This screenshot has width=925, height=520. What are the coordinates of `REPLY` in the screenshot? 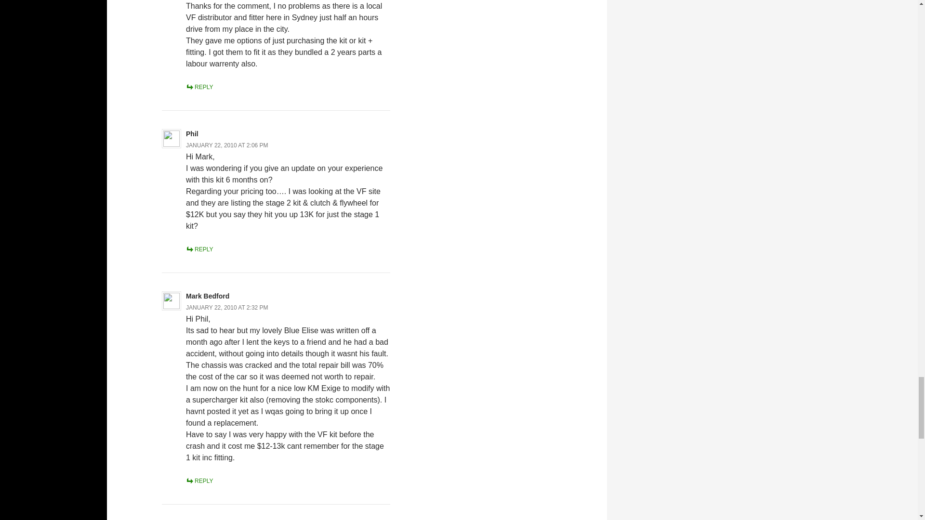 It's located at (199, 87).